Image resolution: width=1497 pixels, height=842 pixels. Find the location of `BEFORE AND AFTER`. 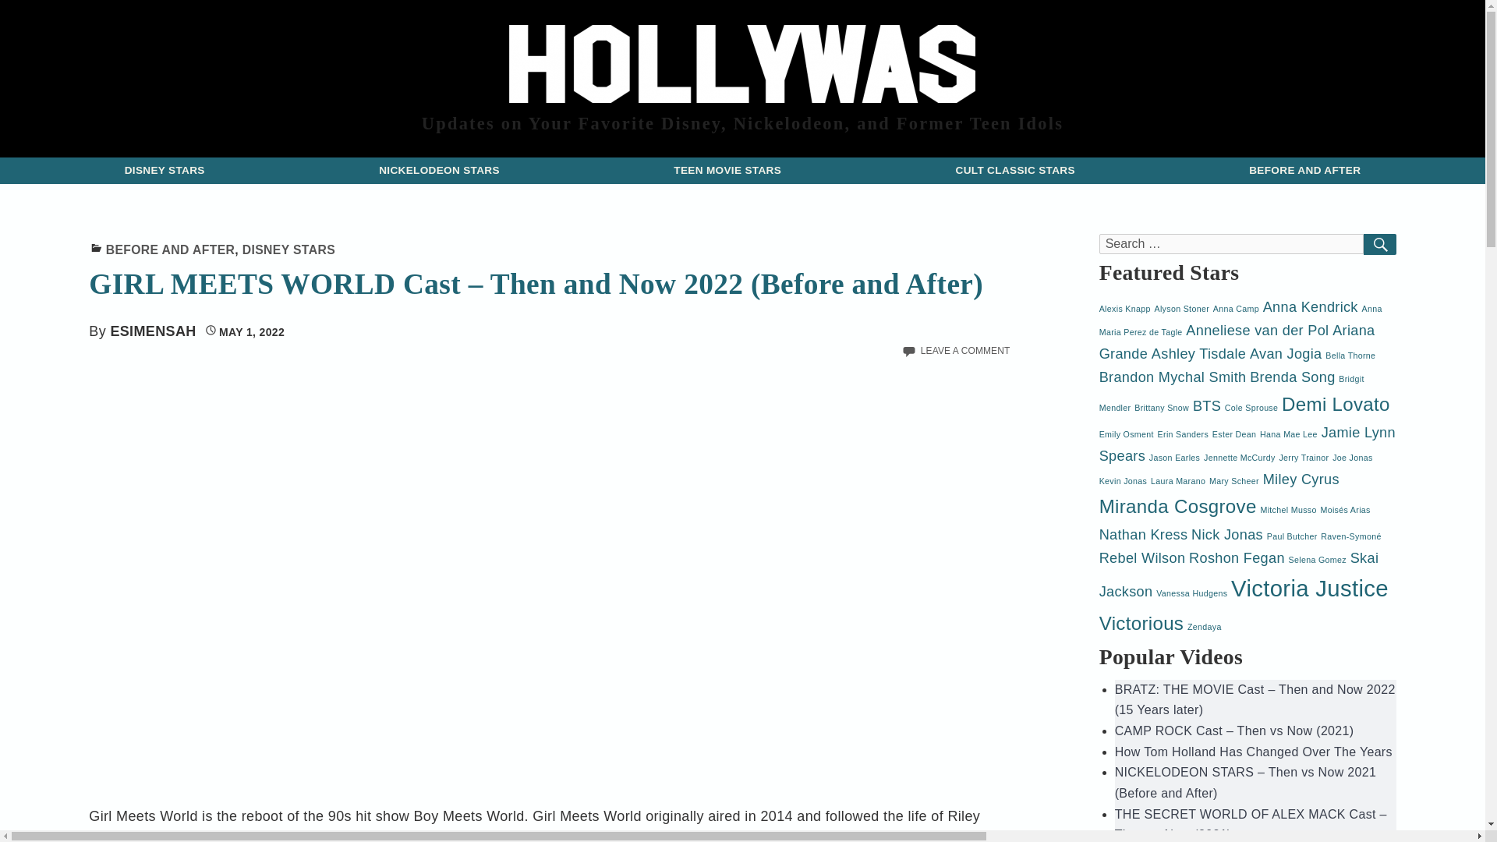

BEFORE AND AFTER is located at coordinates (1304, 170).